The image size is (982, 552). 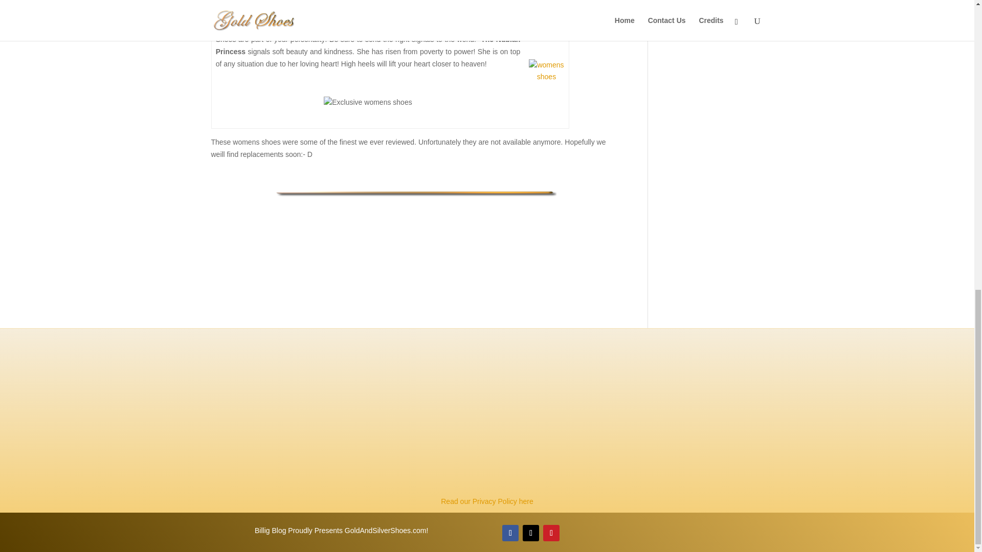 I want to click on Follow on Facebook, so click(x=510, y=533).